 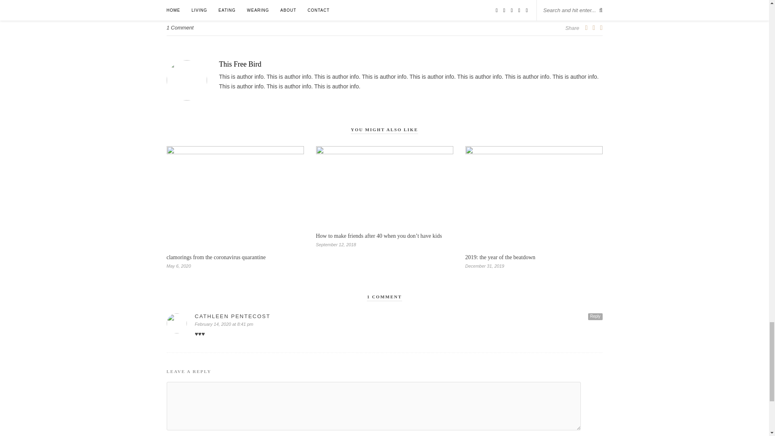 What do you see at coordinates (295, 4) in the screenshot?
I see `I LOVE MY FAMILY` at bounding box center [295, 4].